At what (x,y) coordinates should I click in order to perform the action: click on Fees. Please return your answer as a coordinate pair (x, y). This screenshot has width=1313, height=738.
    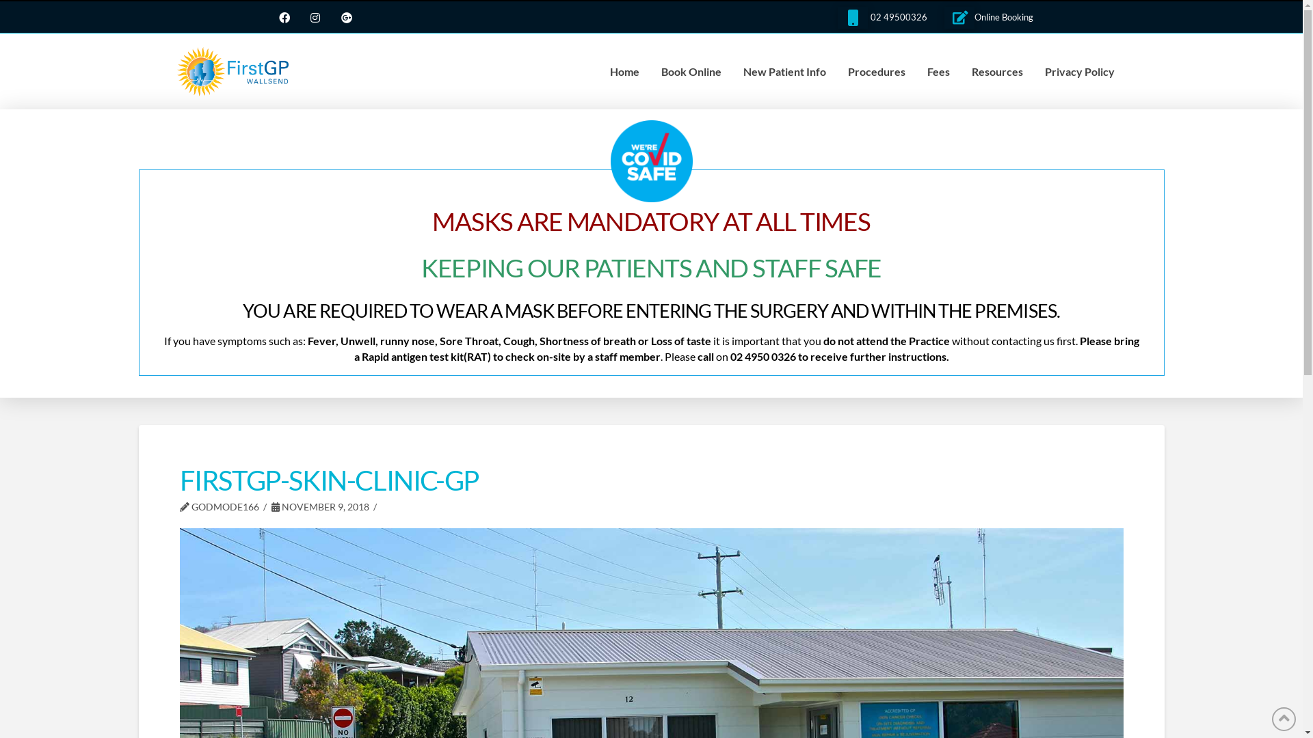
    Looking at the image, I should click on (938, 72).